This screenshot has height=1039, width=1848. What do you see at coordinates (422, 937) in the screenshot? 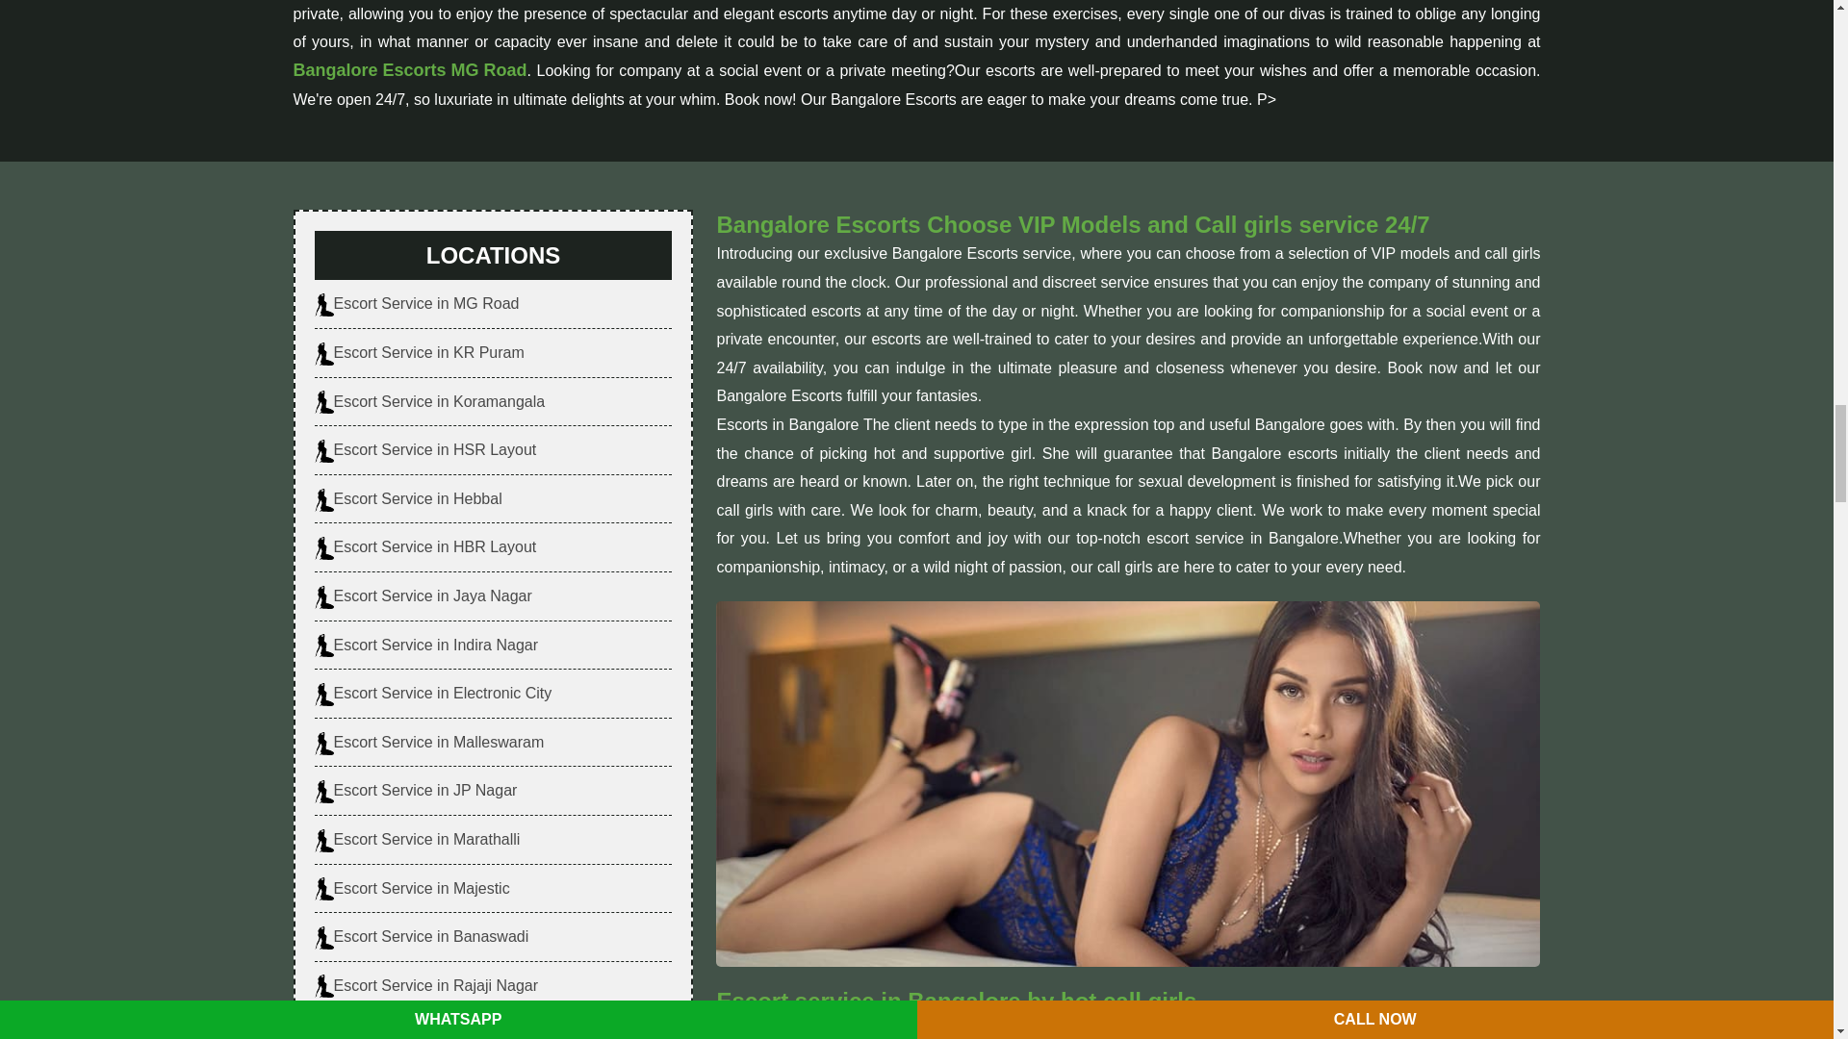
I see `Escort Service in Banaswadi` at bounding box center [422, 937].